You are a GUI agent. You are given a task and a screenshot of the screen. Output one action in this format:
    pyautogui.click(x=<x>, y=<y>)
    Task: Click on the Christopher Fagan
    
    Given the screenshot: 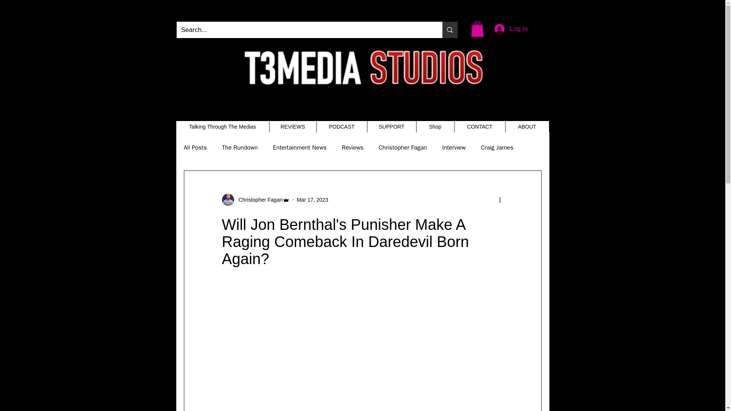 What is the action you would take?
    pyautogui.click(x=403, y=148)
    